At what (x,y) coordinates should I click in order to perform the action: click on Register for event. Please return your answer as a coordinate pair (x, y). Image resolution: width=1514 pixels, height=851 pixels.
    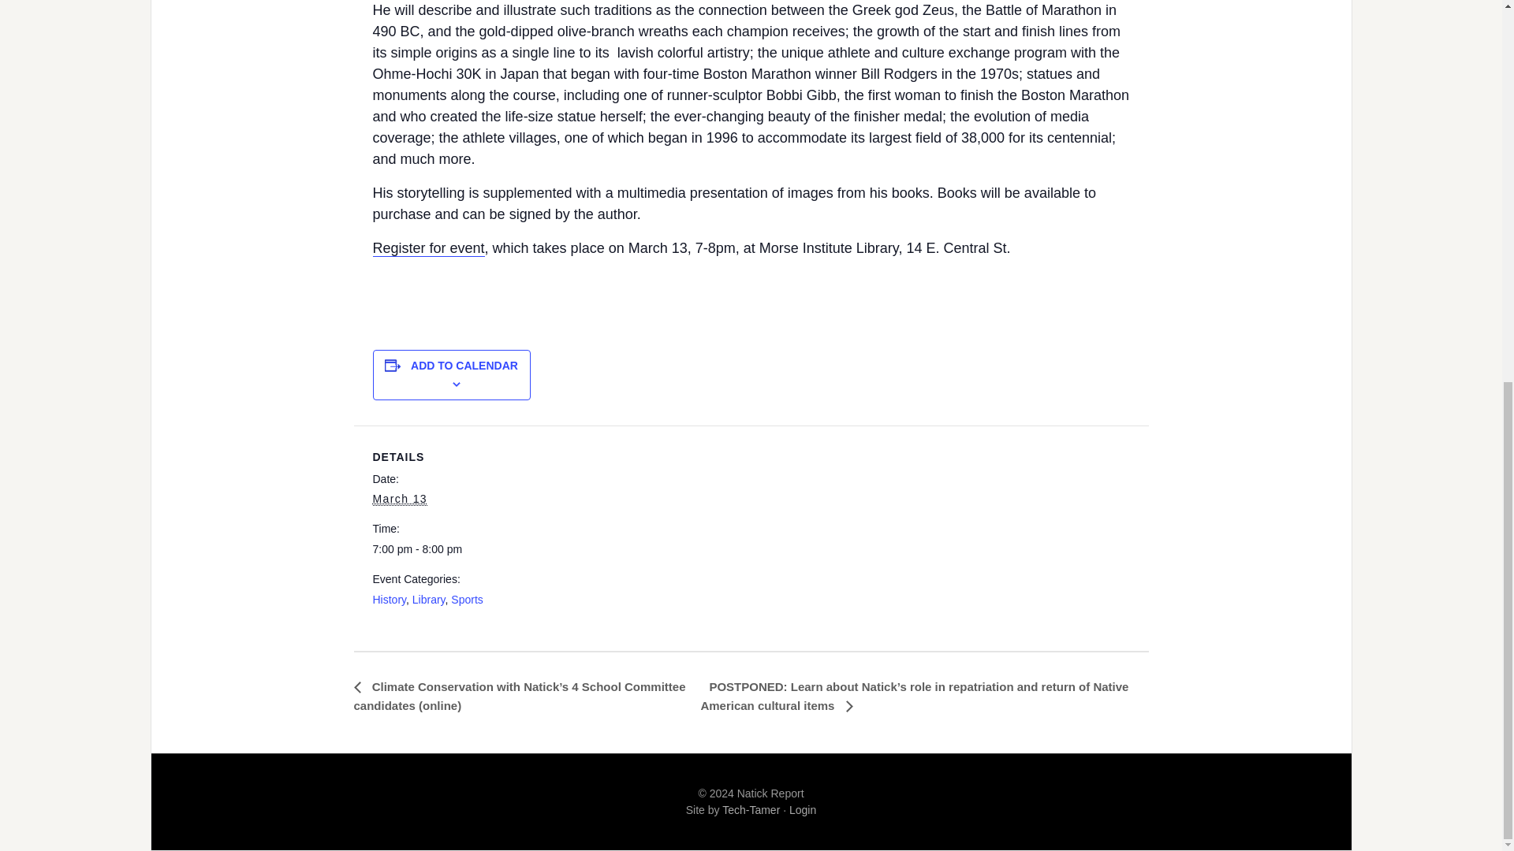
    Looking at the image, I should click on (428, 248).